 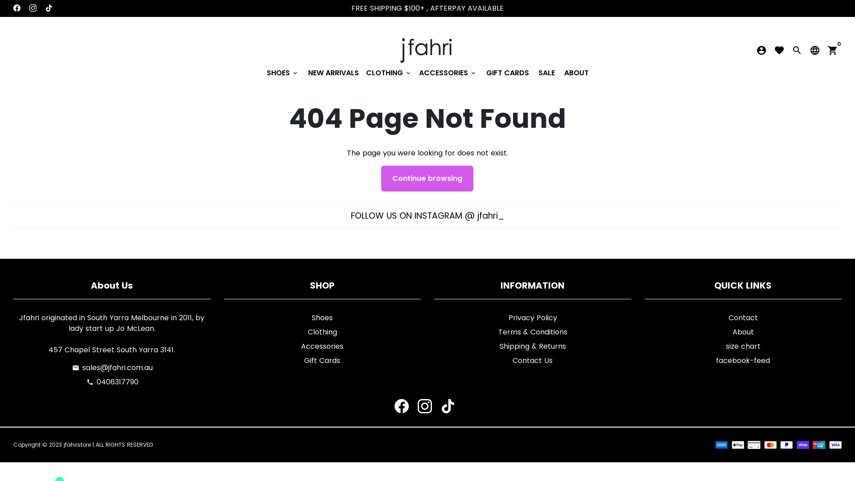 I want to click on Clothing, so click(x=322, y=332).